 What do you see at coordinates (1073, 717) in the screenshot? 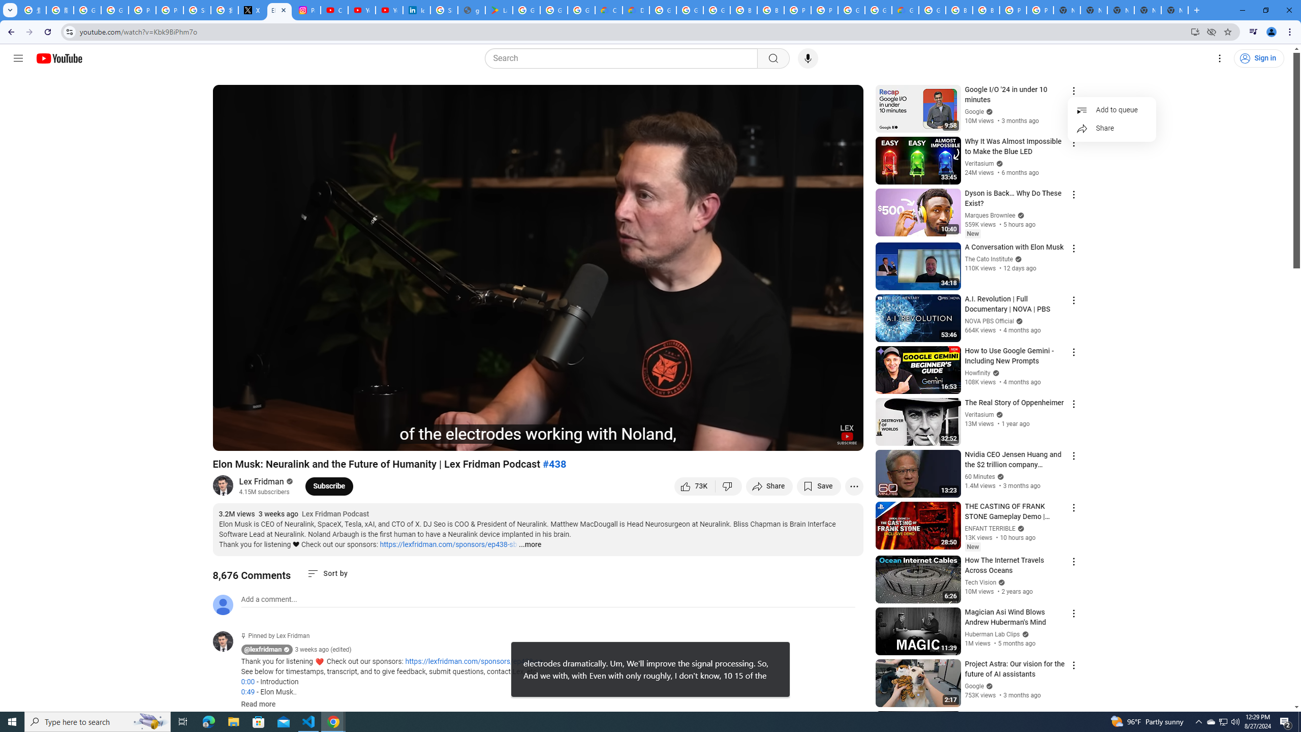
I see `Action menu` at bounding box center [1073, 717].